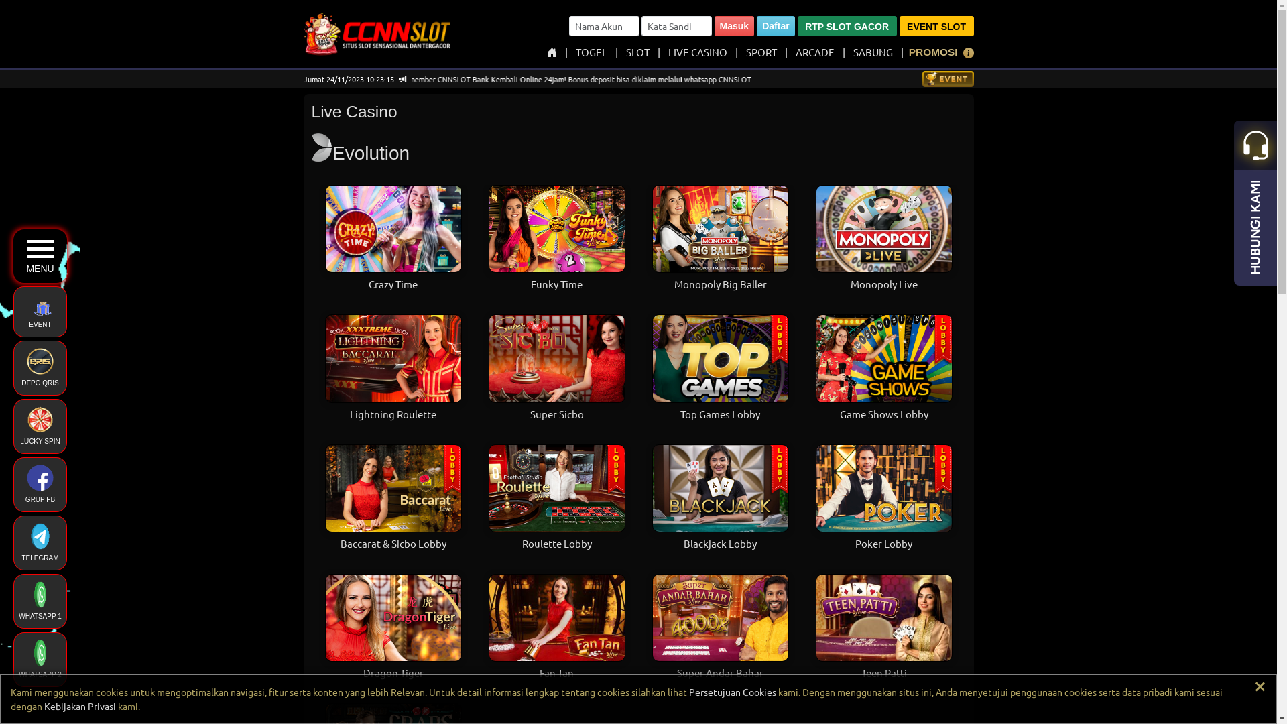  I want to click on Kebijakan Privasi, so click(80, 706).